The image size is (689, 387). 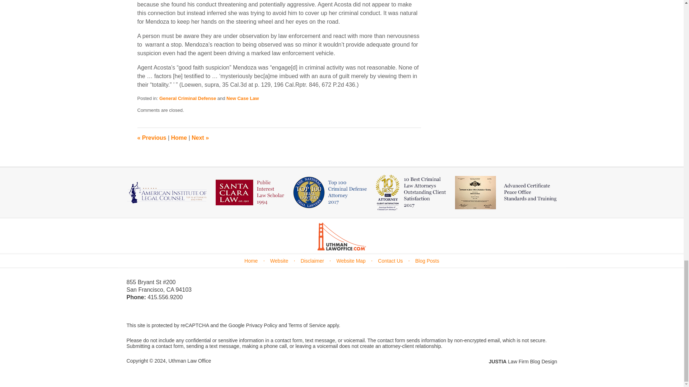 What do you see at coordinates (187, 98) in the screenshot?
I see `General Criminal Defense` at bounding box center [187, 98].